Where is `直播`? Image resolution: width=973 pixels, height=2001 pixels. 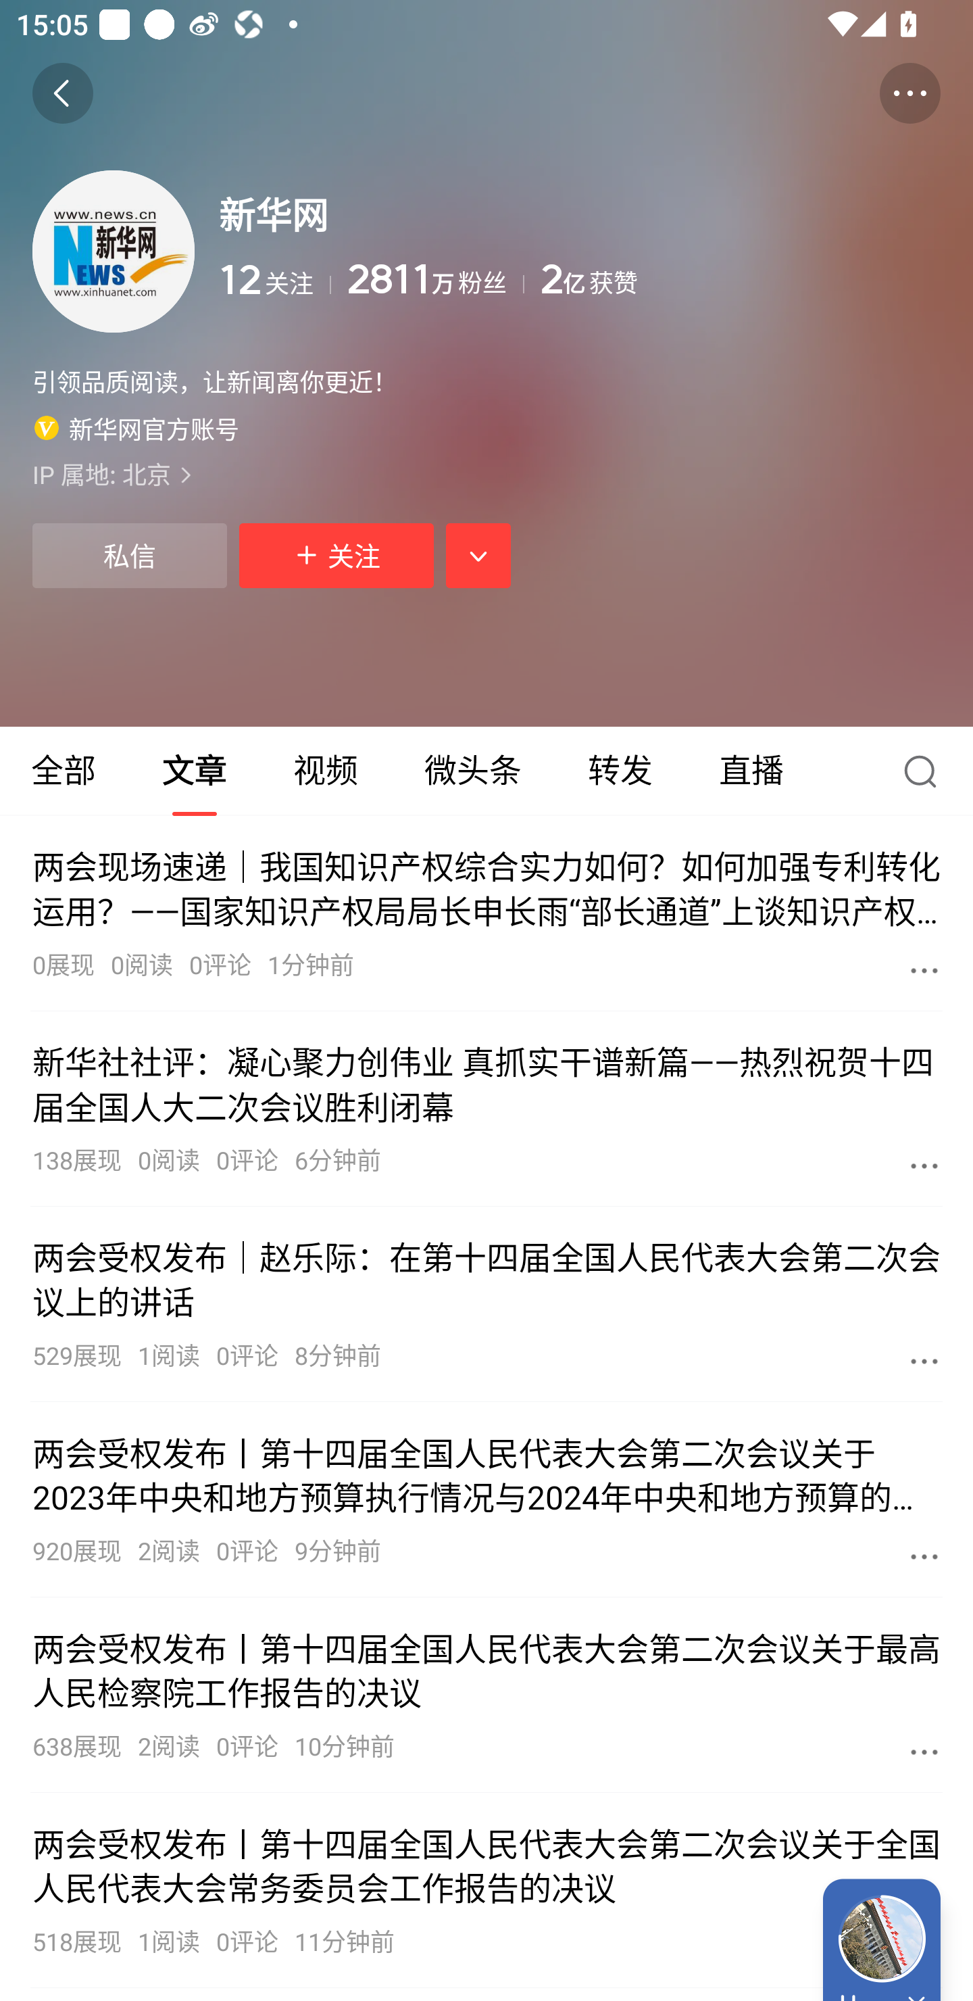
直播 is located at coordinates (751, 771).